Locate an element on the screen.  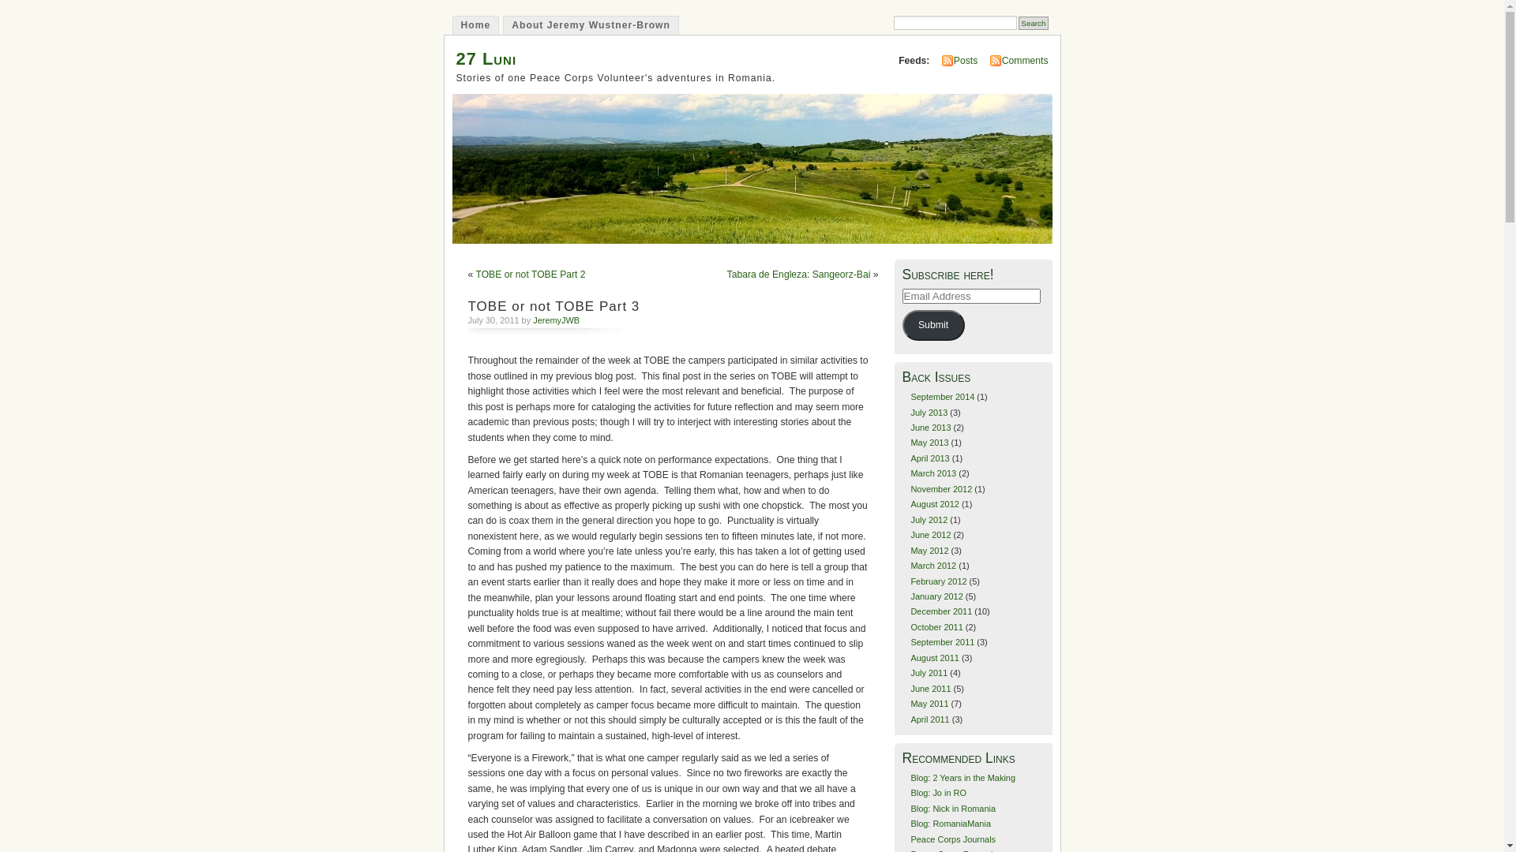
May 2012 is located at coordinates (929, 551).